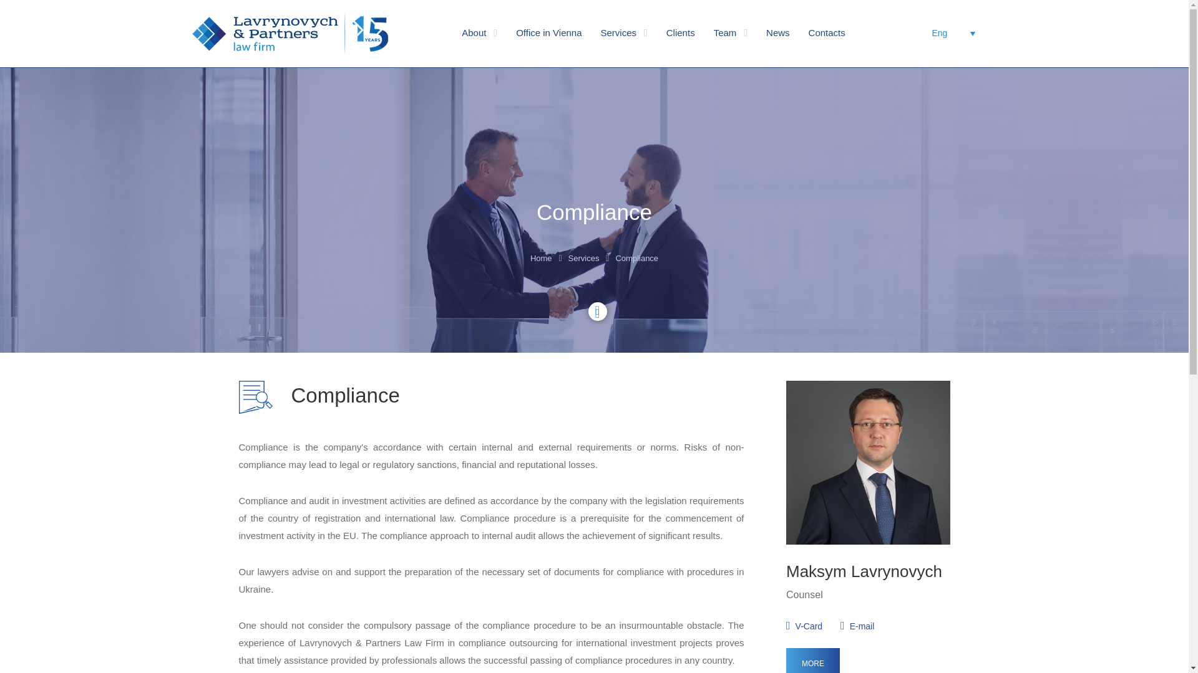 The height and width of the screenshot is (673, 1198). I want to click on About, so click(474, 34).